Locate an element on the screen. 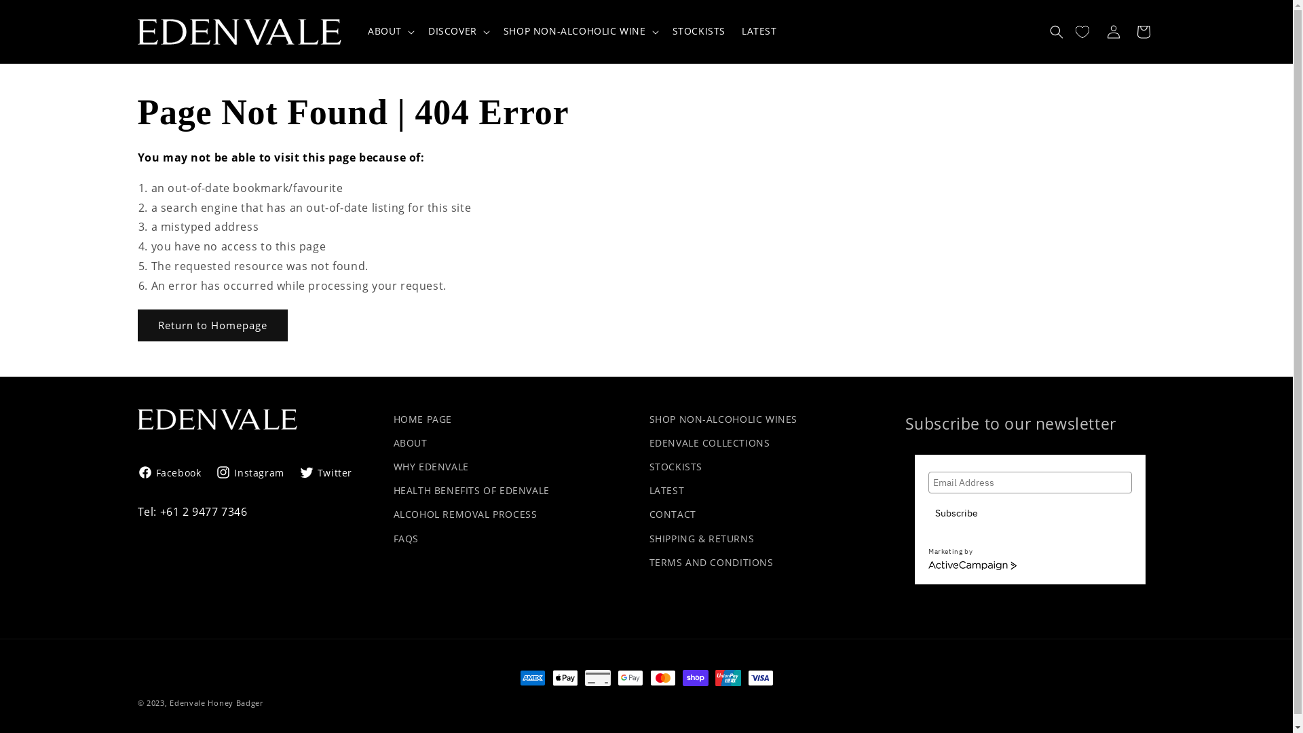  ALCOHOL REMOVAL PROCESS is located at coordinates (466, 514).